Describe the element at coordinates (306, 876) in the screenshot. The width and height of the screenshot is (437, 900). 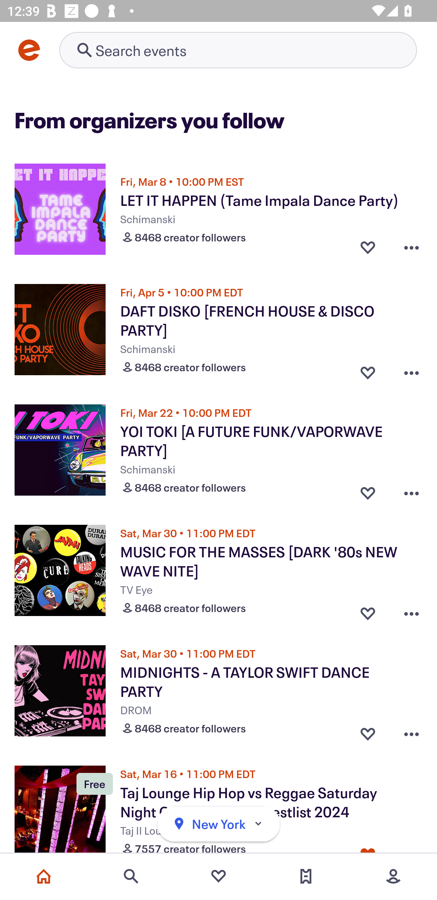
I see `Tickets` at that location.